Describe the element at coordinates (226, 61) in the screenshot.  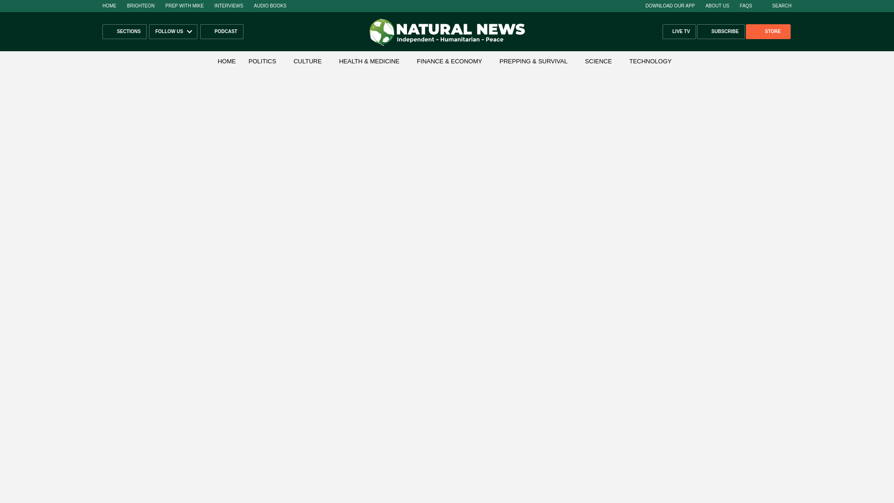
I see `HOME` at that location.